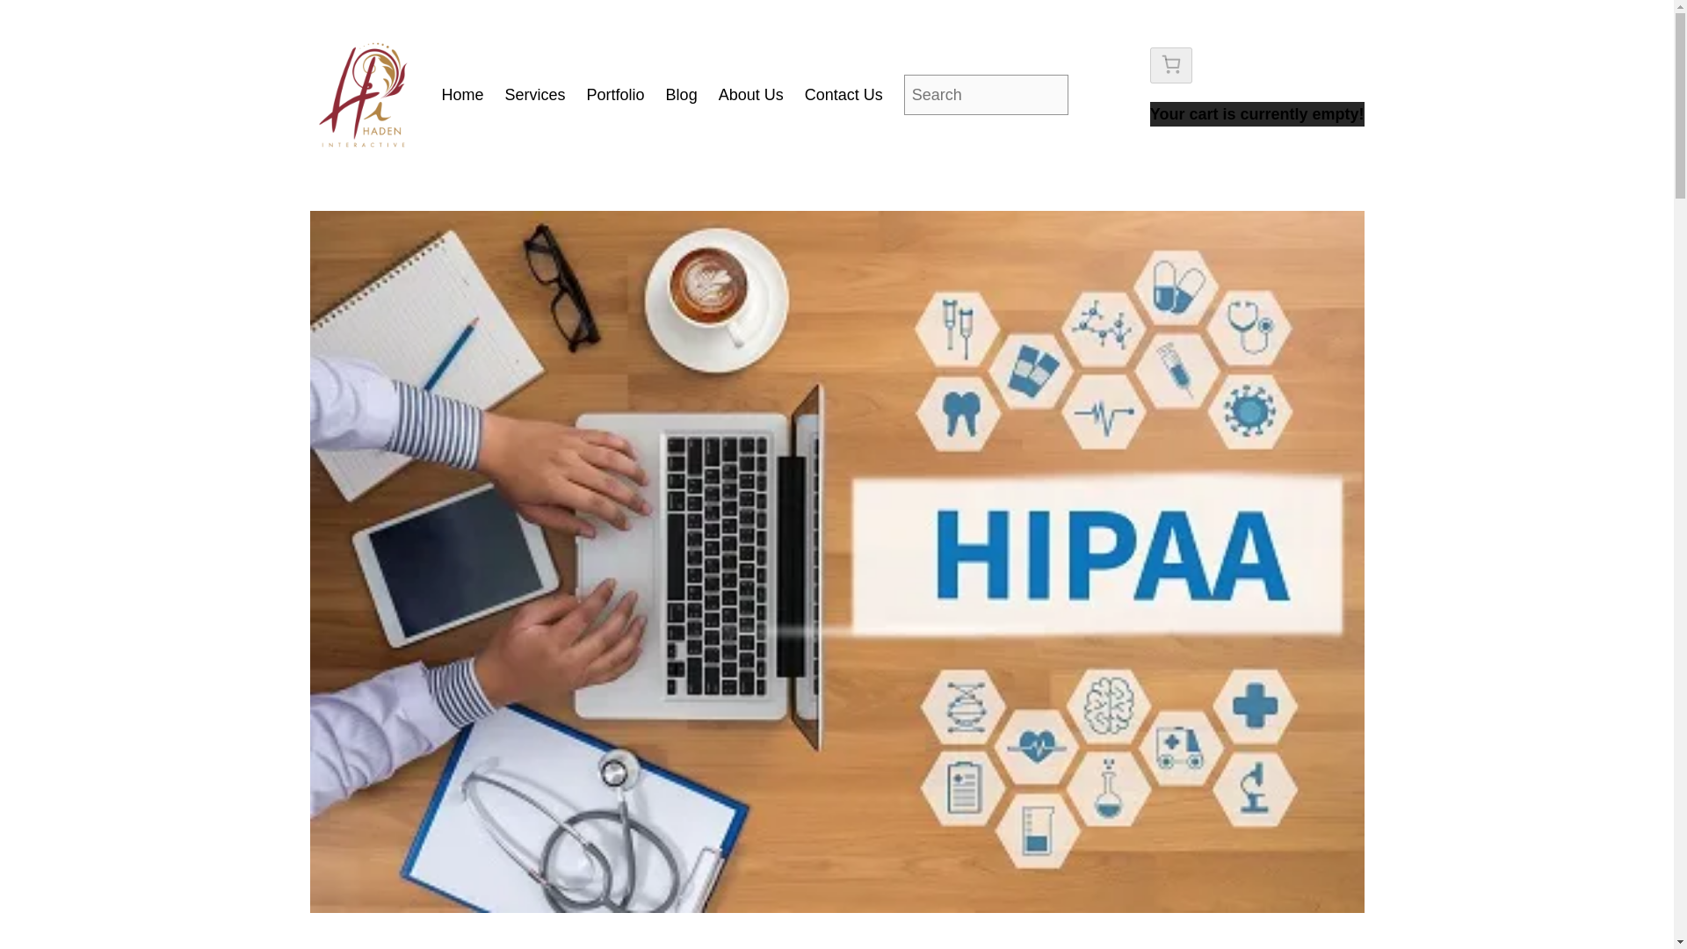 Image resolution: width=1687 pixels, height=949 pixels. What do you see at coordinates (534, 95) in the screenshot?
I see `Services` at bounding box center [534, 95].